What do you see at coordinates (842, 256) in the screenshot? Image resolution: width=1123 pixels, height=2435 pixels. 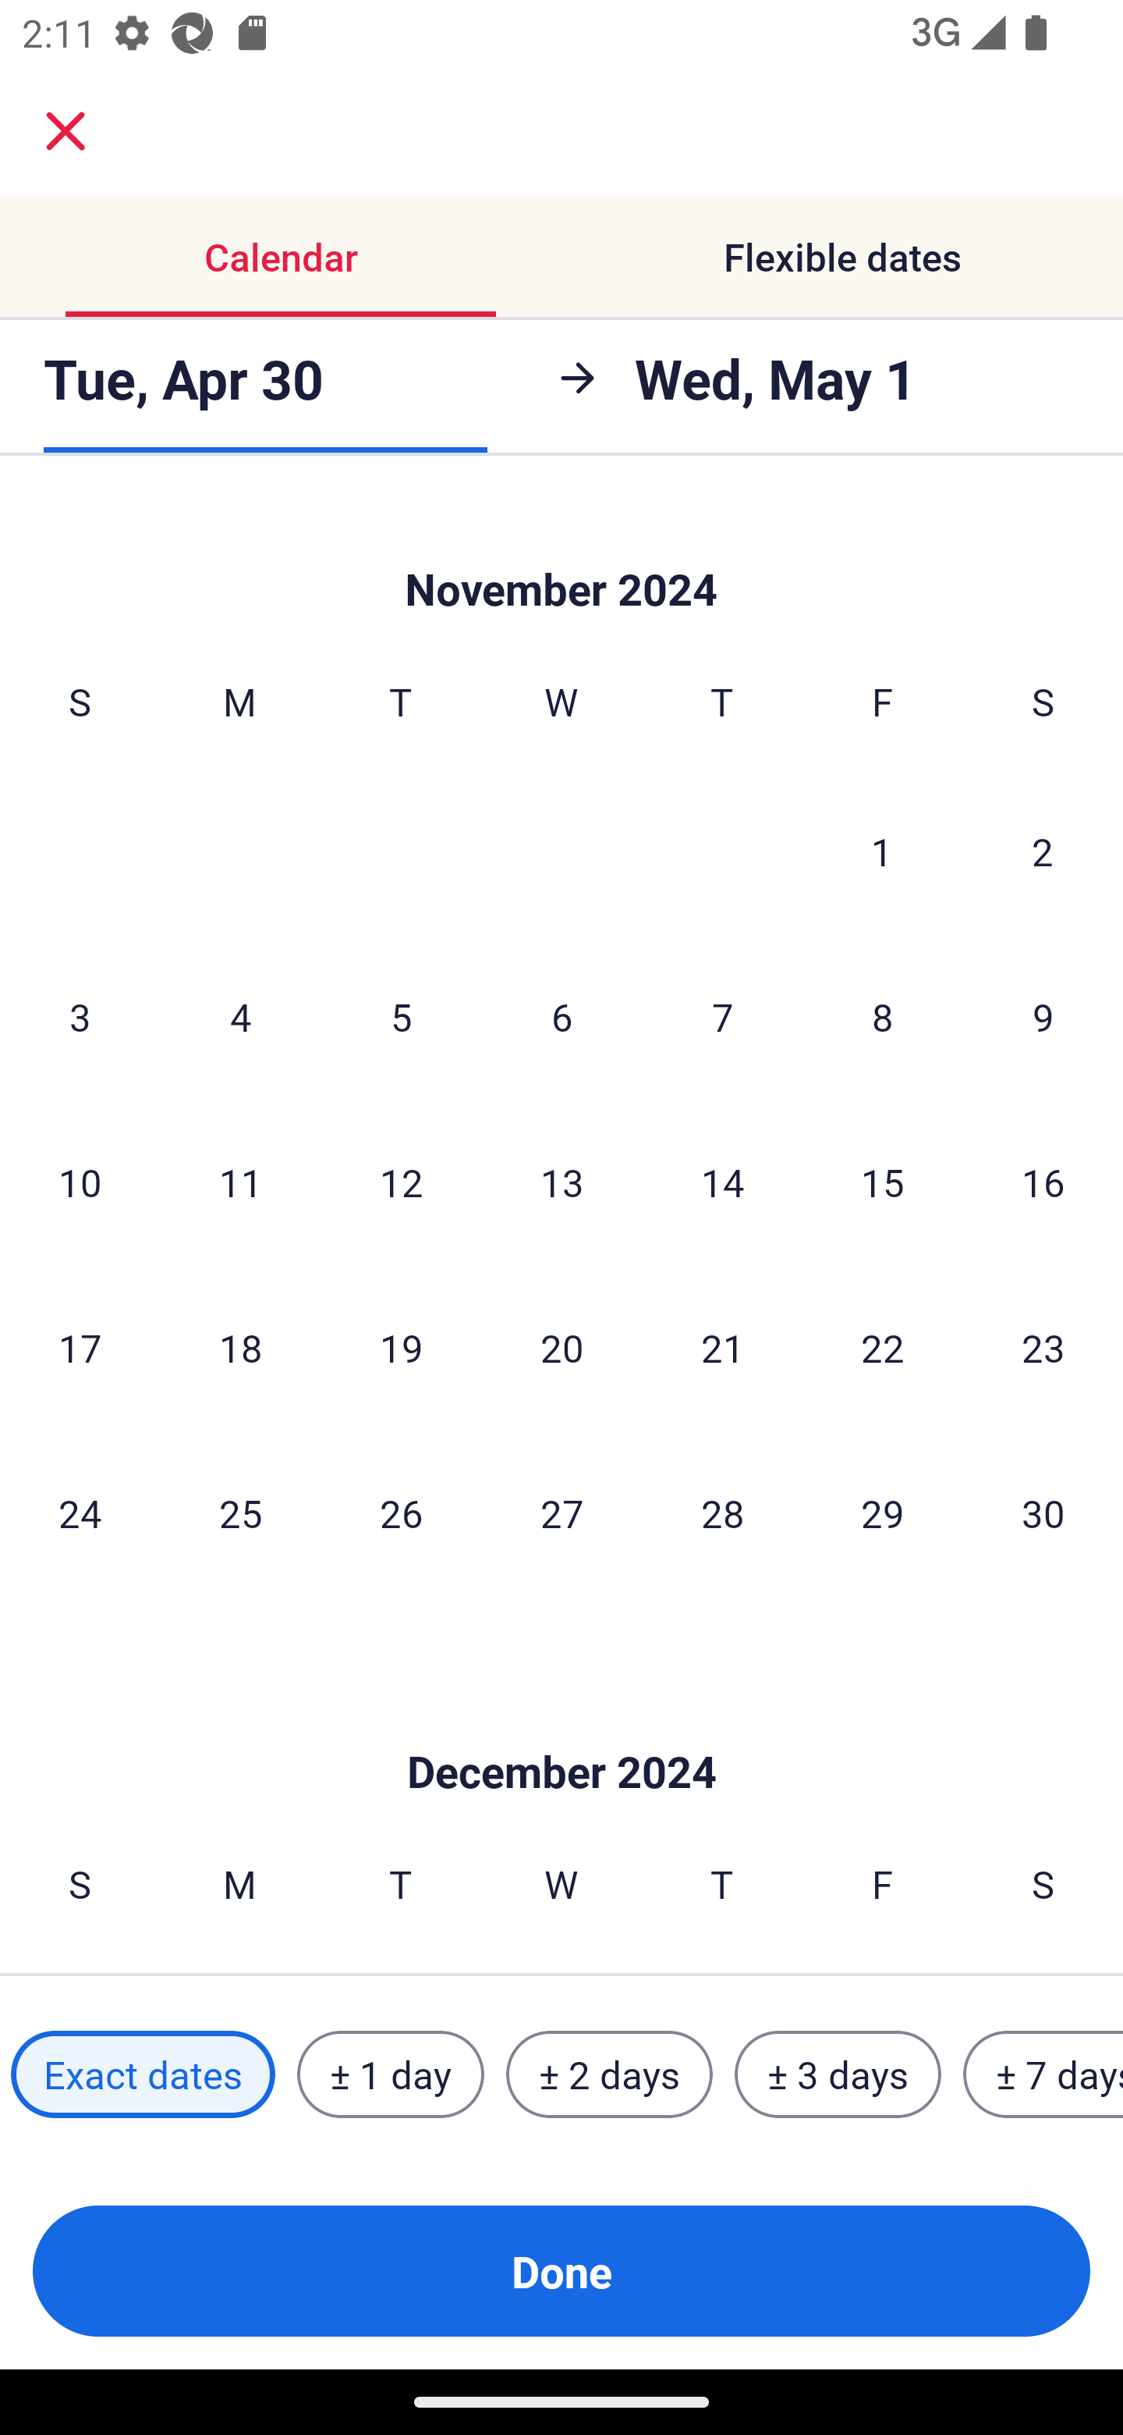 I see `Flexible dates` at bounding box center [842, 256].